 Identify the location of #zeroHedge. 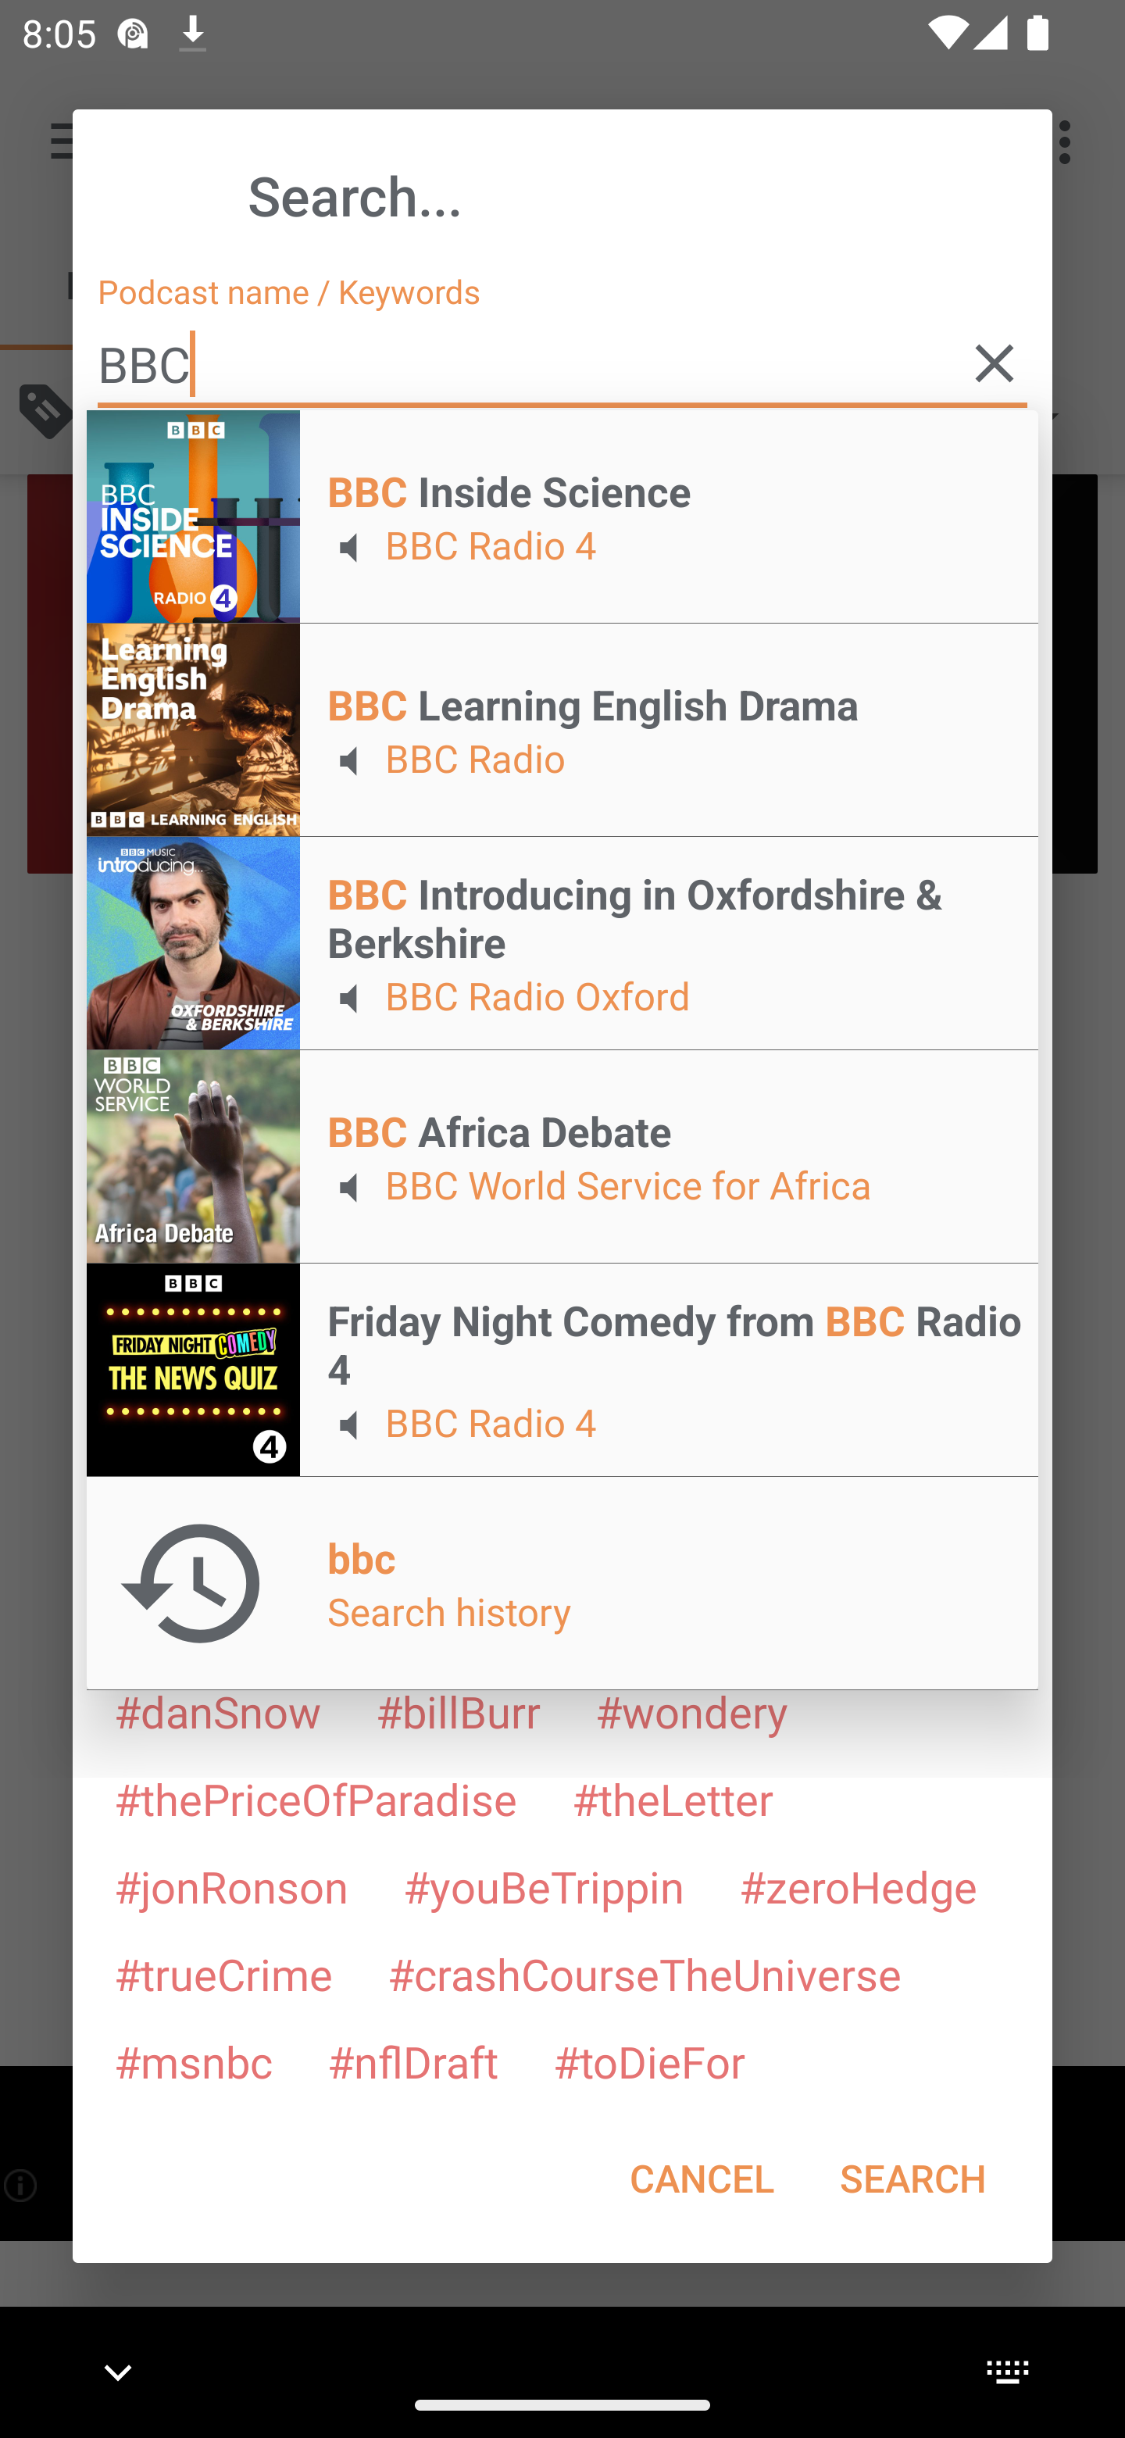
(858, 1886).